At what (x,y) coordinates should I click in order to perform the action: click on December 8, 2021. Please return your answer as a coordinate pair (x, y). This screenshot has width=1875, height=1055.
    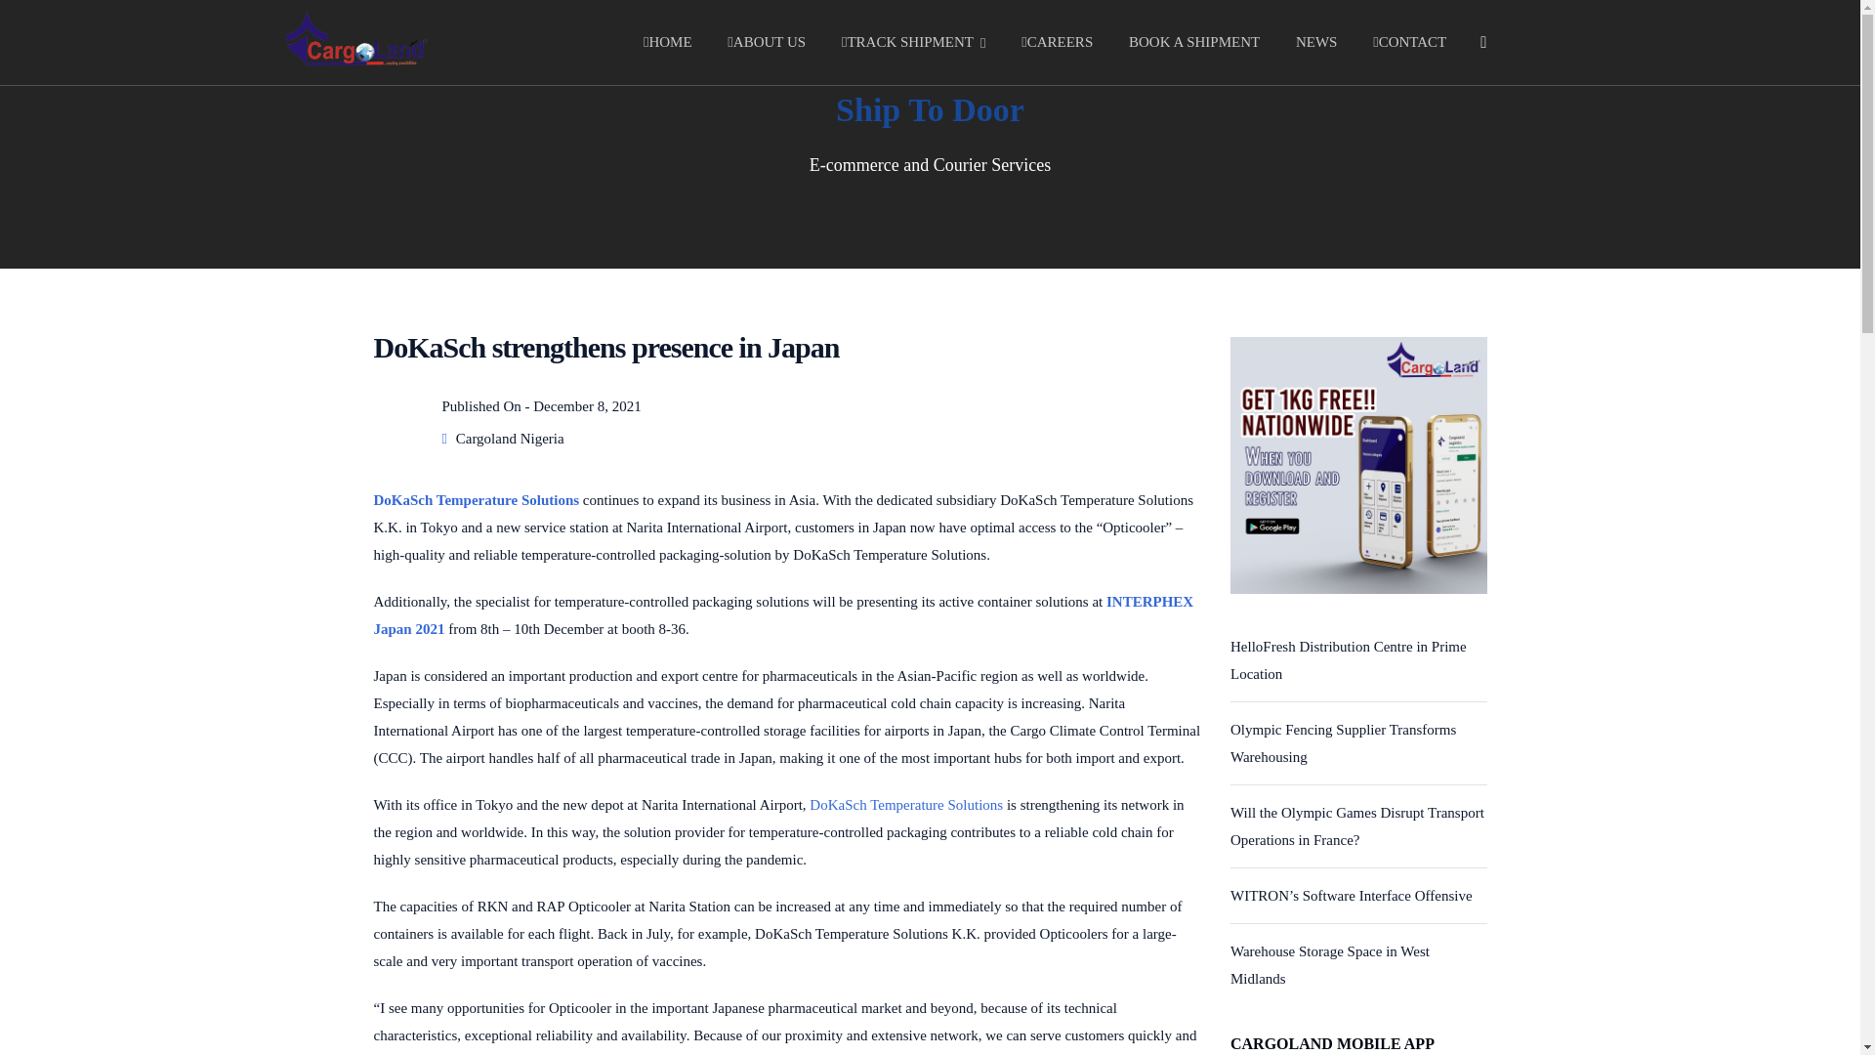
    Looking at the image, I should click on (586, 406).